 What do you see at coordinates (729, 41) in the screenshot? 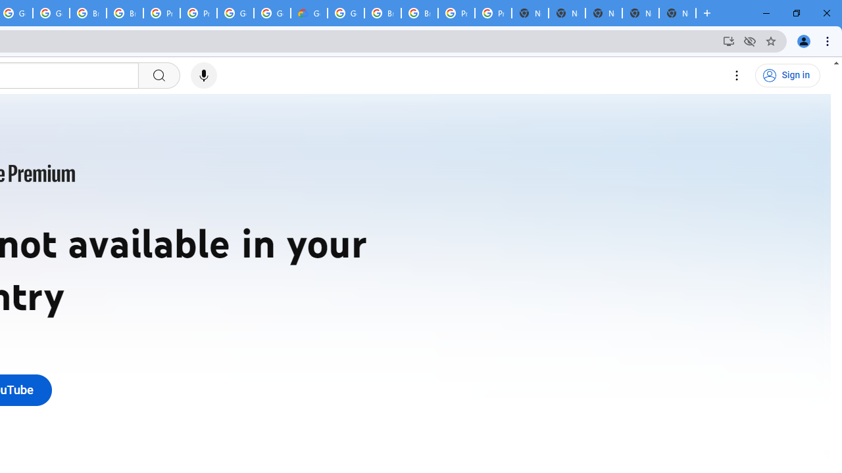
I see `Install YouTube` at bounding box center [729, 41].